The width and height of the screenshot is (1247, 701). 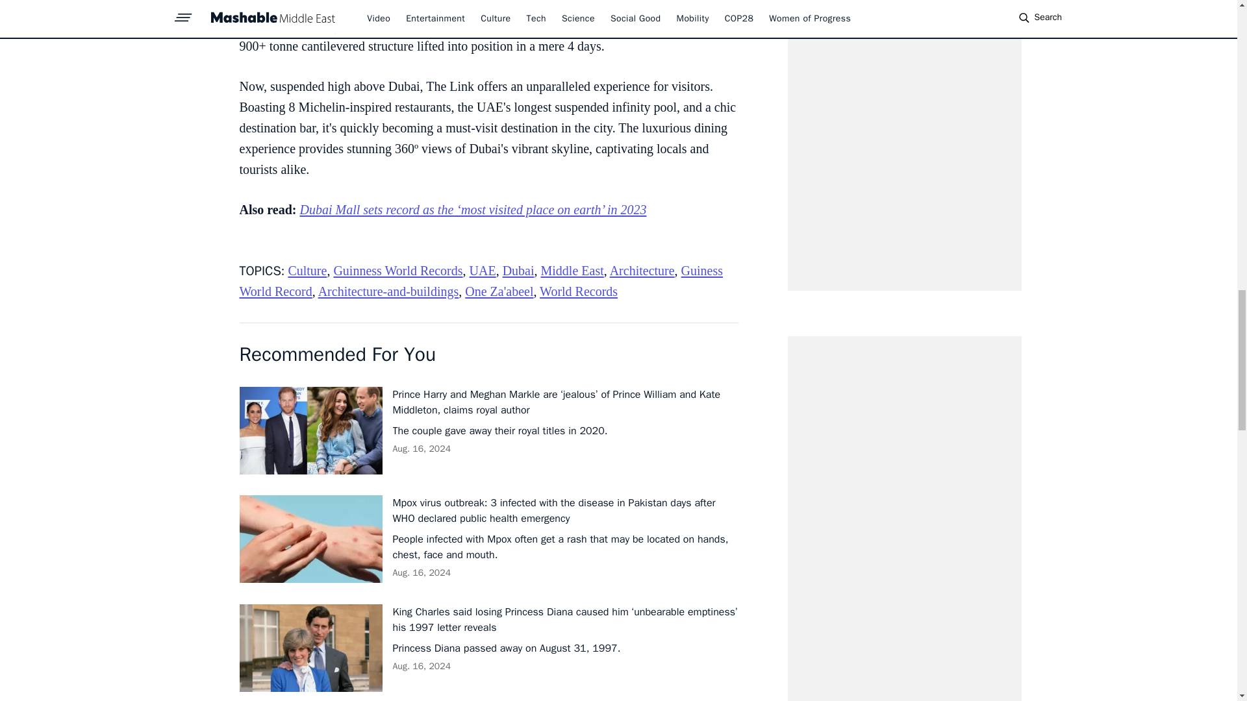 I want to click on Architecture-and-buildings, so click(x=388, y=291).